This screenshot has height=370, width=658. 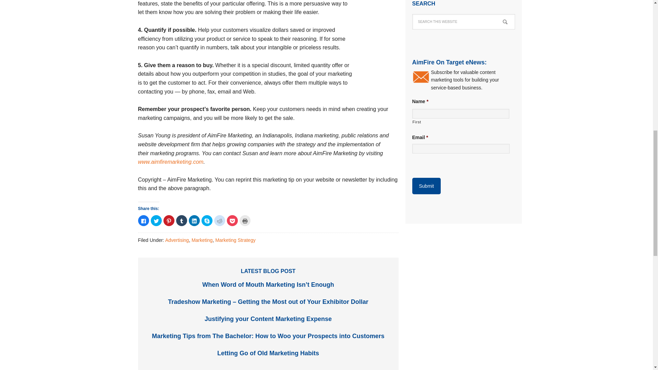 What do you see at coordinates (194, 220) in the screenshot?
I see `Click to share on LinkedIn` at bounding box center [194, 220].